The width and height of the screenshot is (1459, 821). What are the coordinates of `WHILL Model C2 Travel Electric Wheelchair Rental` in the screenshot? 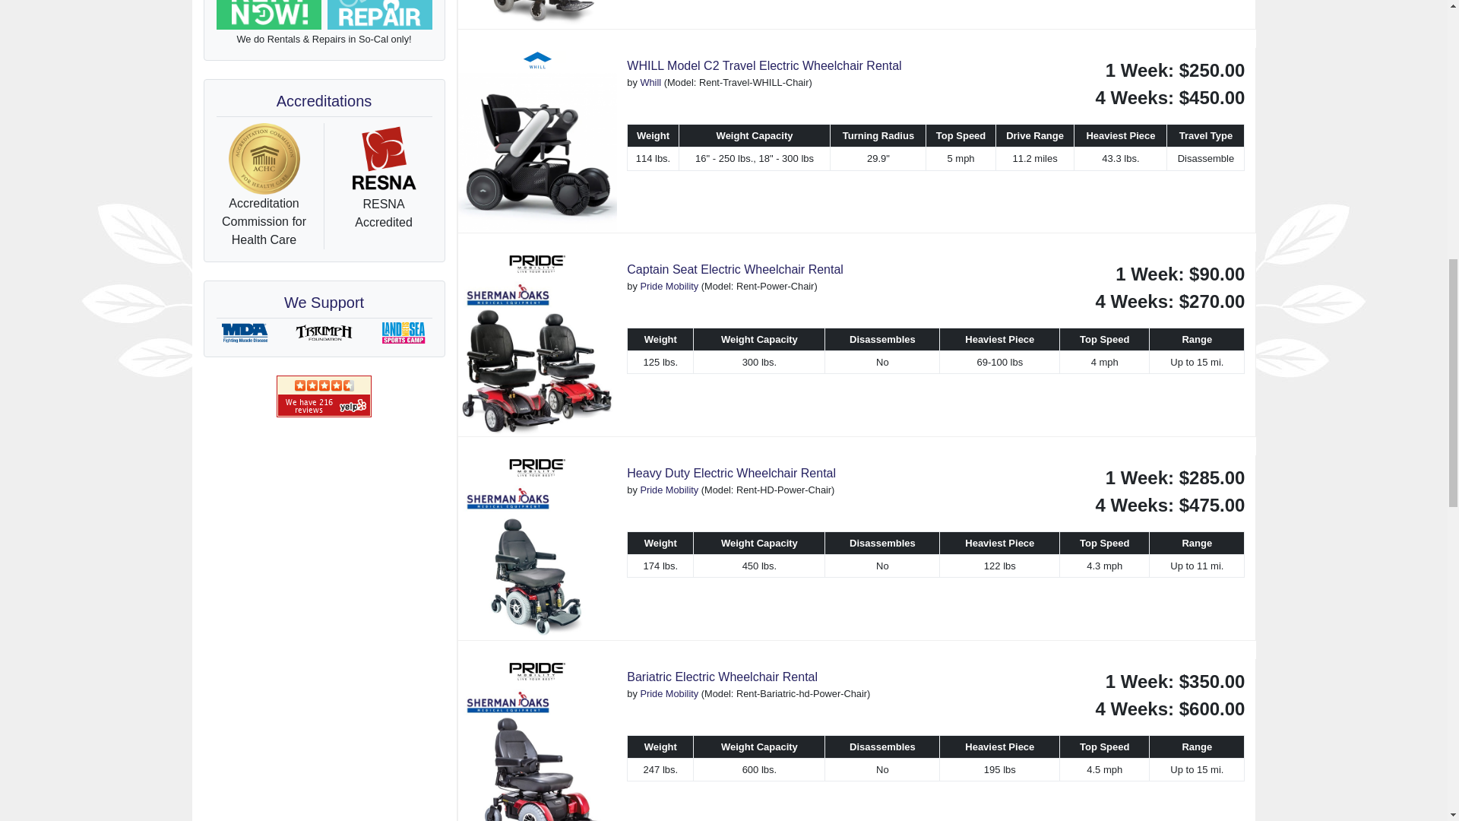 It's located at (537, 140).